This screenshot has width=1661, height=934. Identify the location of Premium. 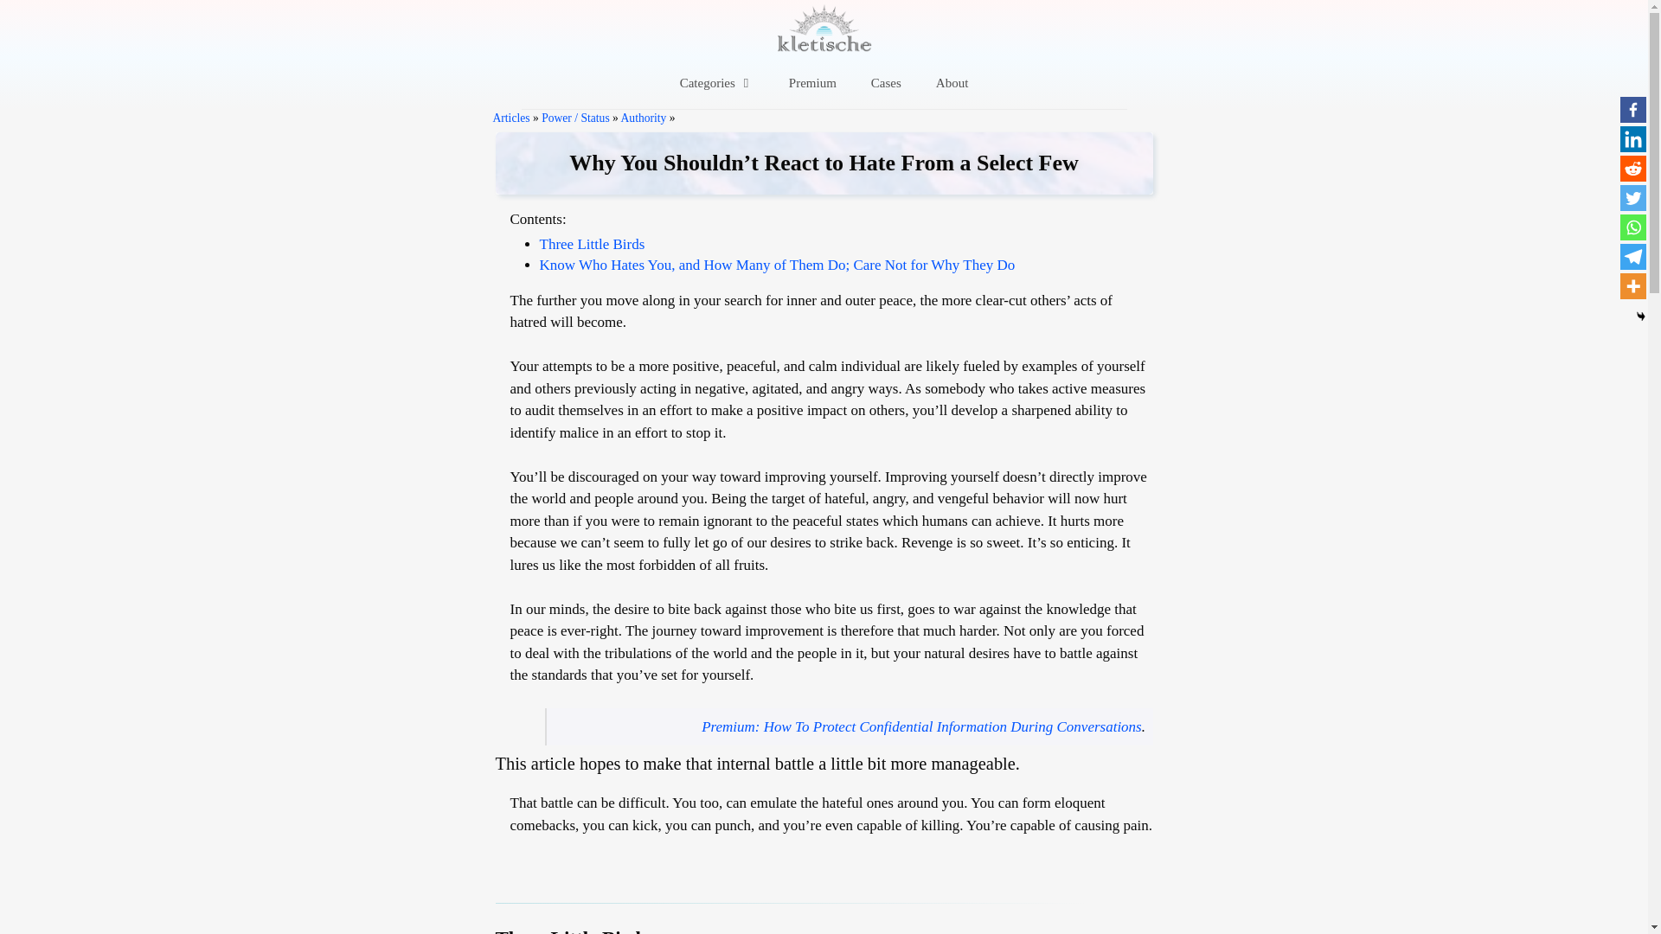
(812, 83).